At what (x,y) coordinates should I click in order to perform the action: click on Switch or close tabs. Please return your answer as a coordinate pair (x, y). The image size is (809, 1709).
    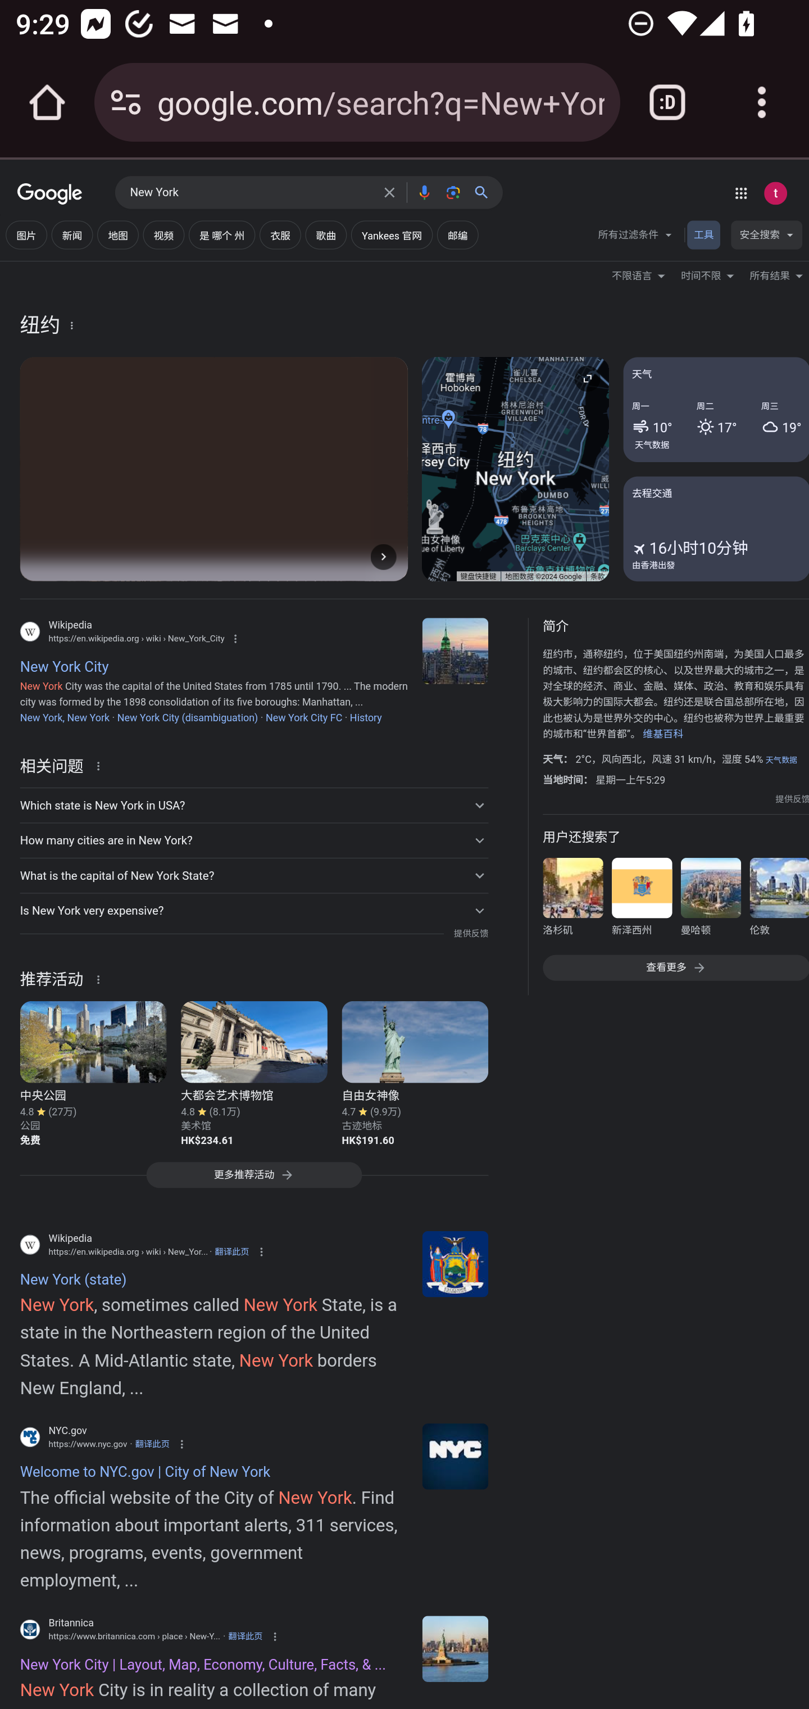
    Looking at the image, I should click on (667, 102).